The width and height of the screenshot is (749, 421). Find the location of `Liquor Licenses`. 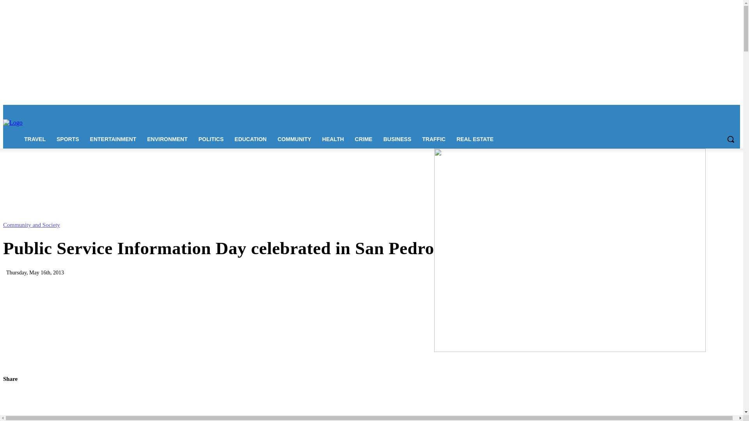

Liquor Licenses is located at coordinates (192, 110).